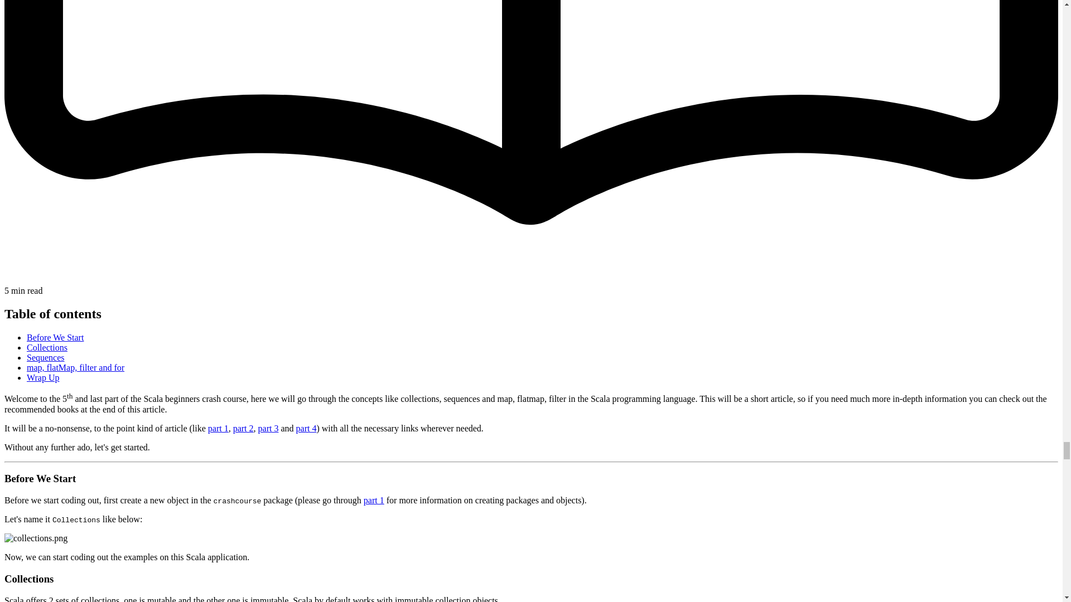 This screenshot has height=602, width=1071. Describe the element at coordinates (268, 428) in the screenshot. I see `part 3` at that location.